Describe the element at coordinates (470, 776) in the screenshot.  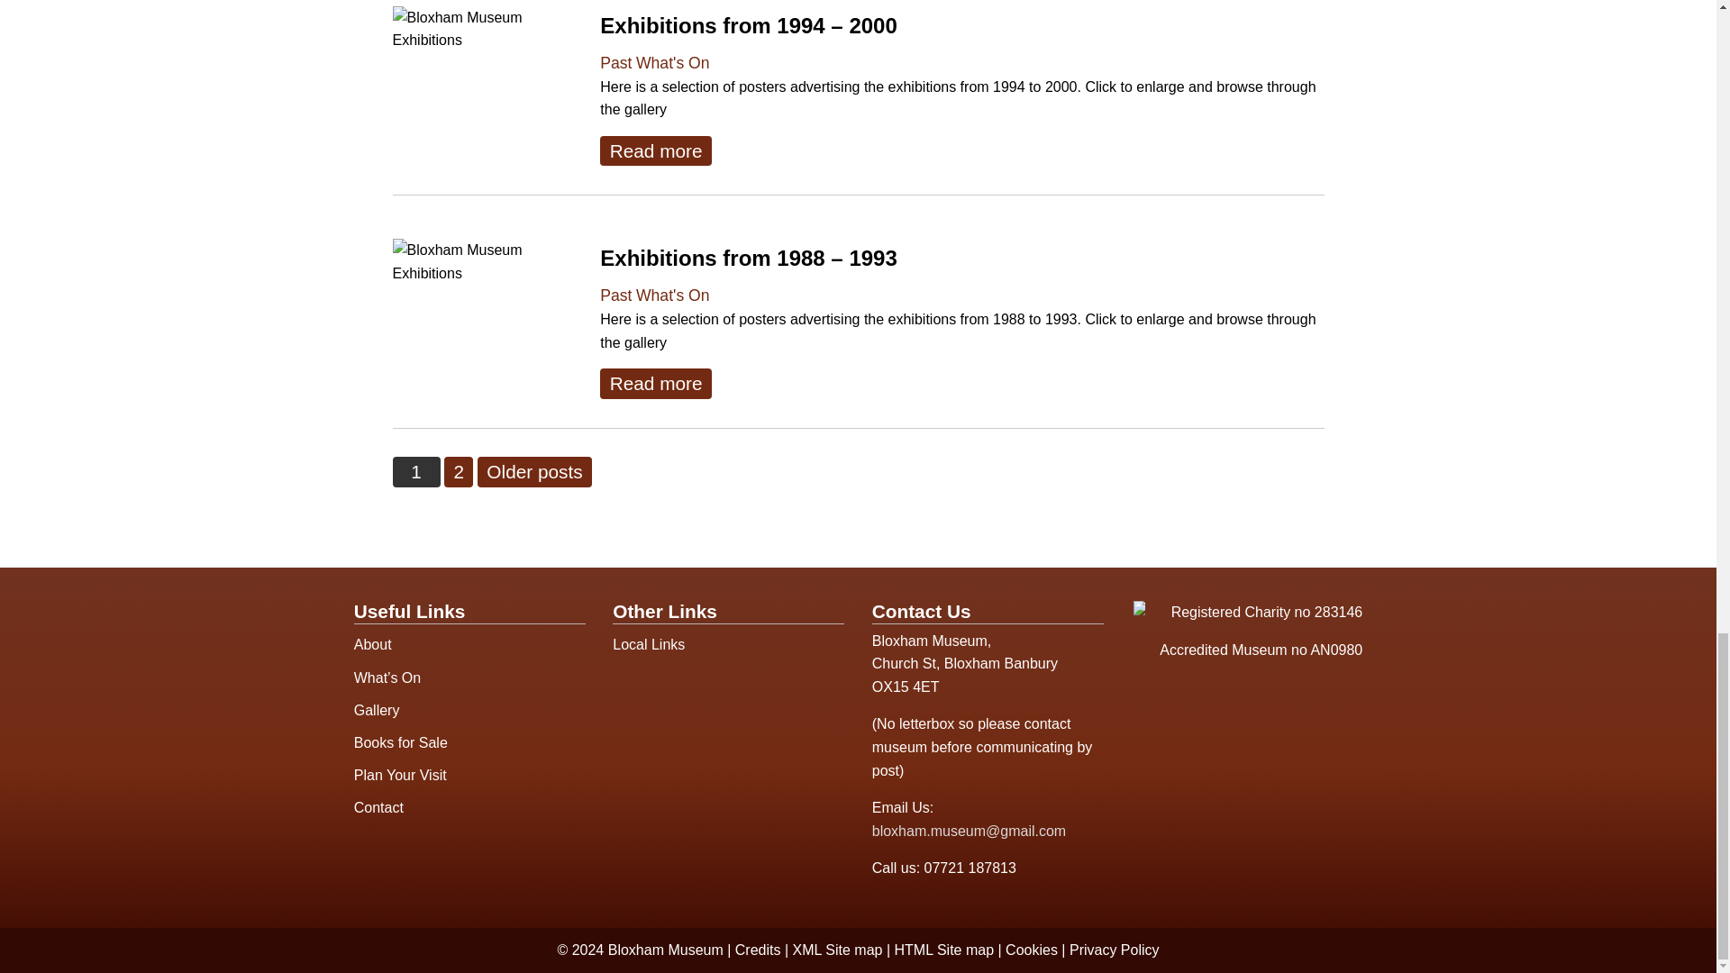
I see `Plan Your Visit` at that location.